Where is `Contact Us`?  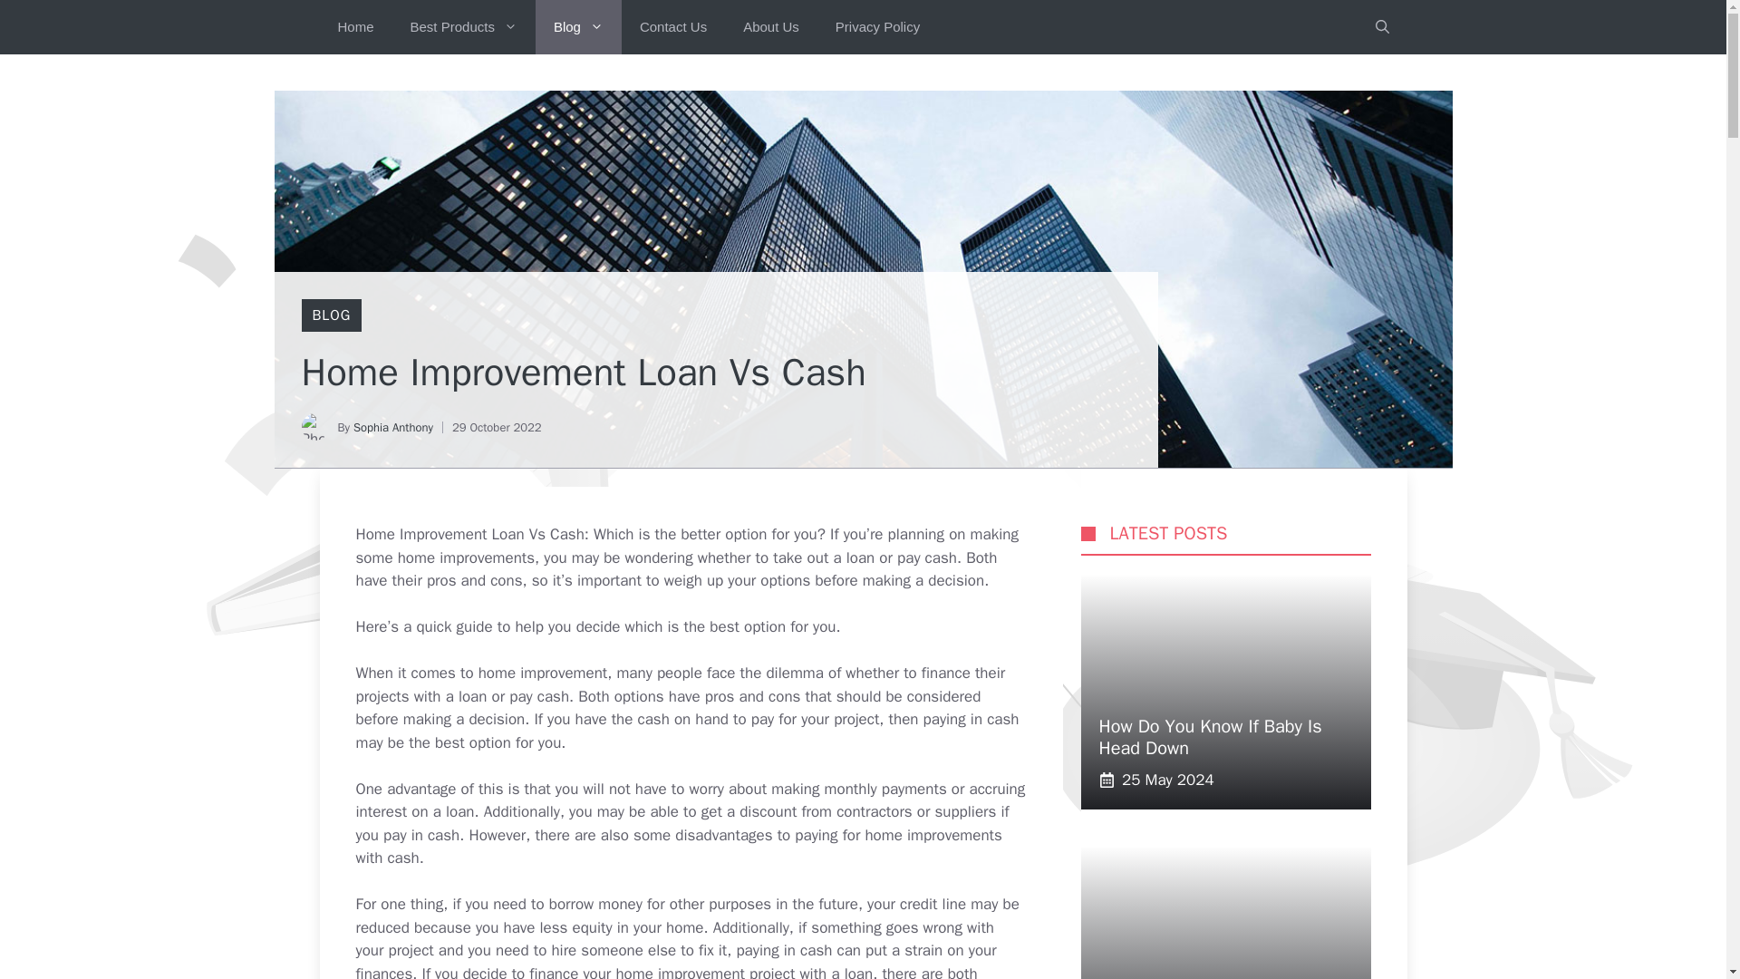
Contact Us is located at coordinates (672, 27).